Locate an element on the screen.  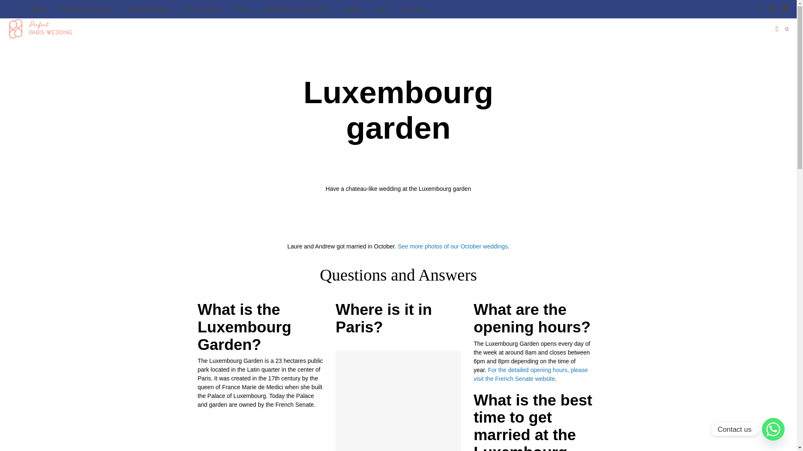
WEDDING PACKAGE is located at coordinates (87, 10).